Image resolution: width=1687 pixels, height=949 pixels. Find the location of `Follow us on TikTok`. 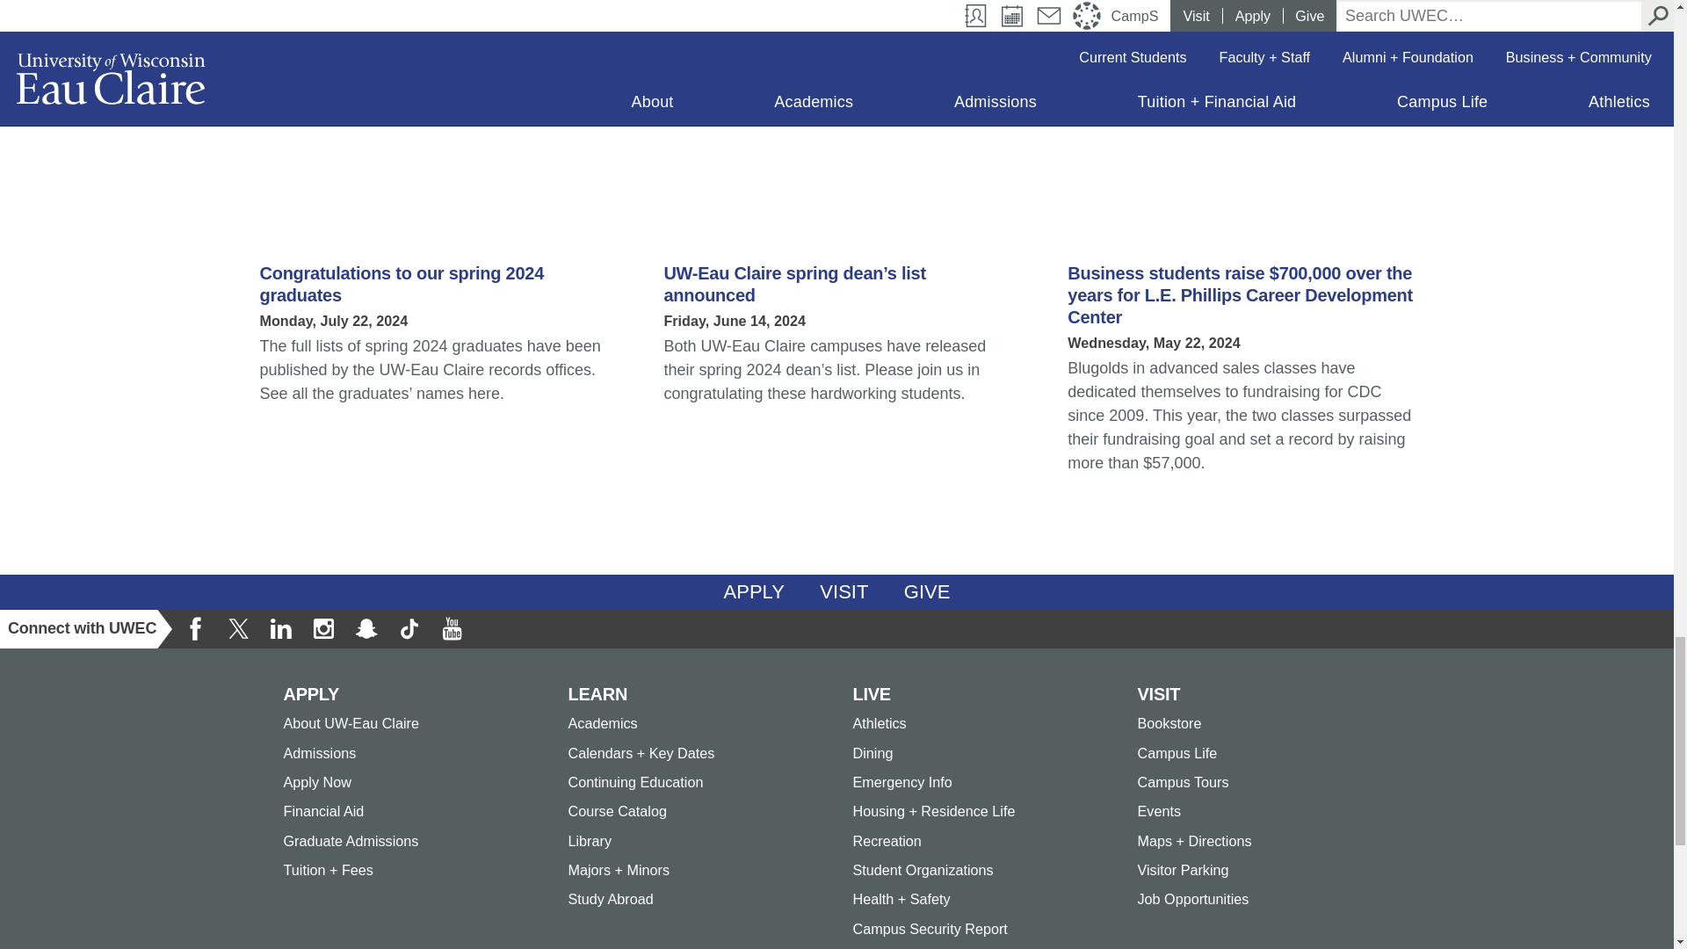

Follow us on TikTok is located at coordinates (409, 629).